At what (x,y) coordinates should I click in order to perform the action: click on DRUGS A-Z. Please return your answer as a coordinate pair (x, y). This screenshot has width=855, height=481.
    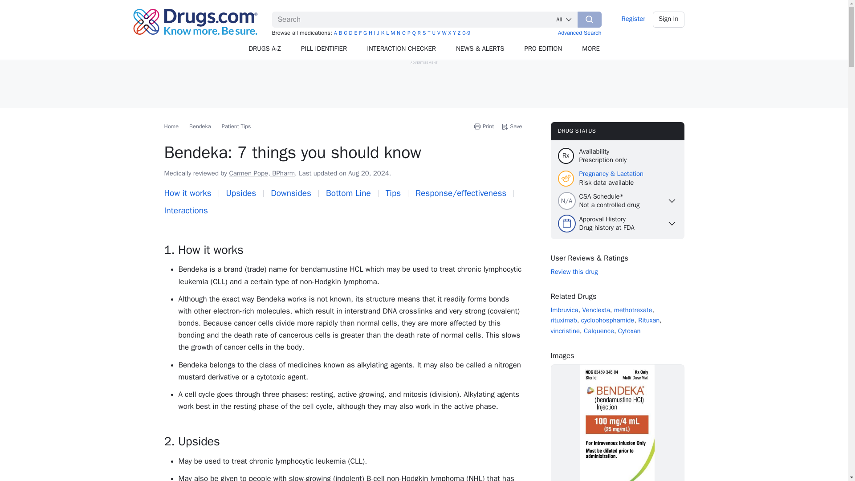
    Looking at the image, I should click on (265, 49).